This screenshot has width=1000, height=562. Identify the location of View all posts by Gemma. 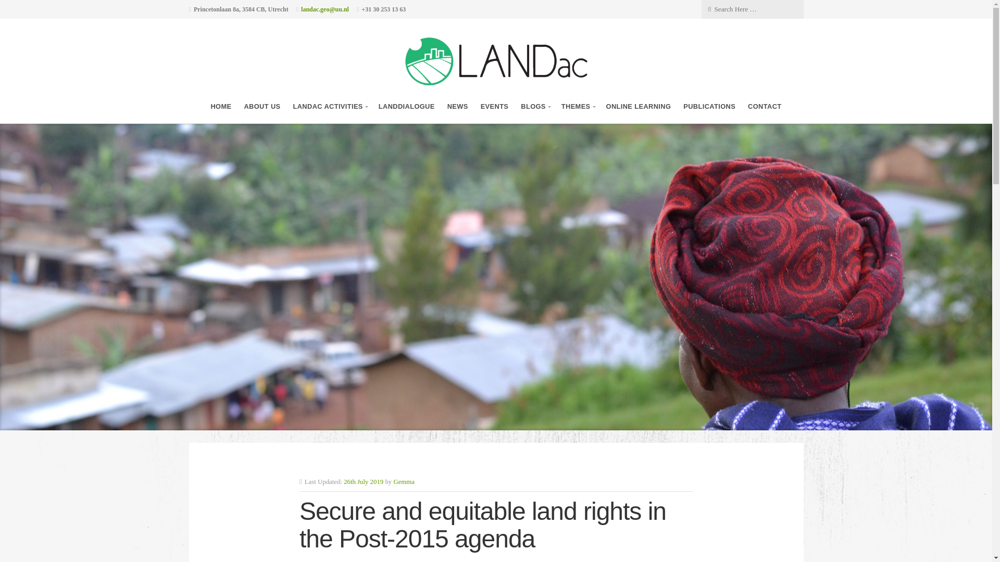
(404, 482).